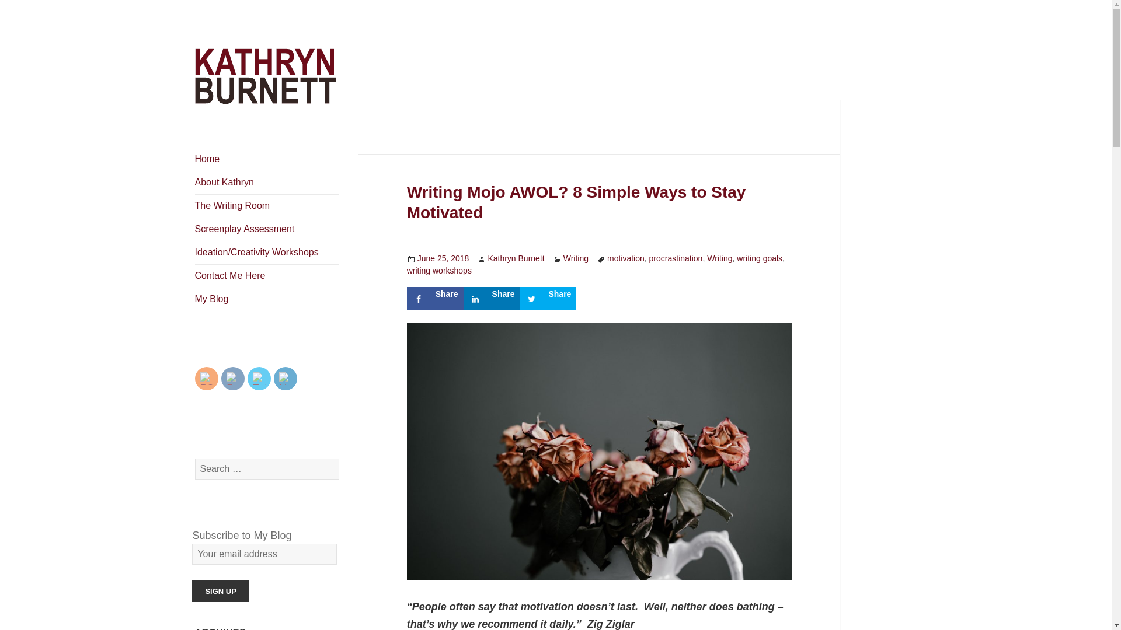  What do you see at coordinates (285, 378) in the screenshot?
I see `LinkedIn` at bounding box center [285, 378].